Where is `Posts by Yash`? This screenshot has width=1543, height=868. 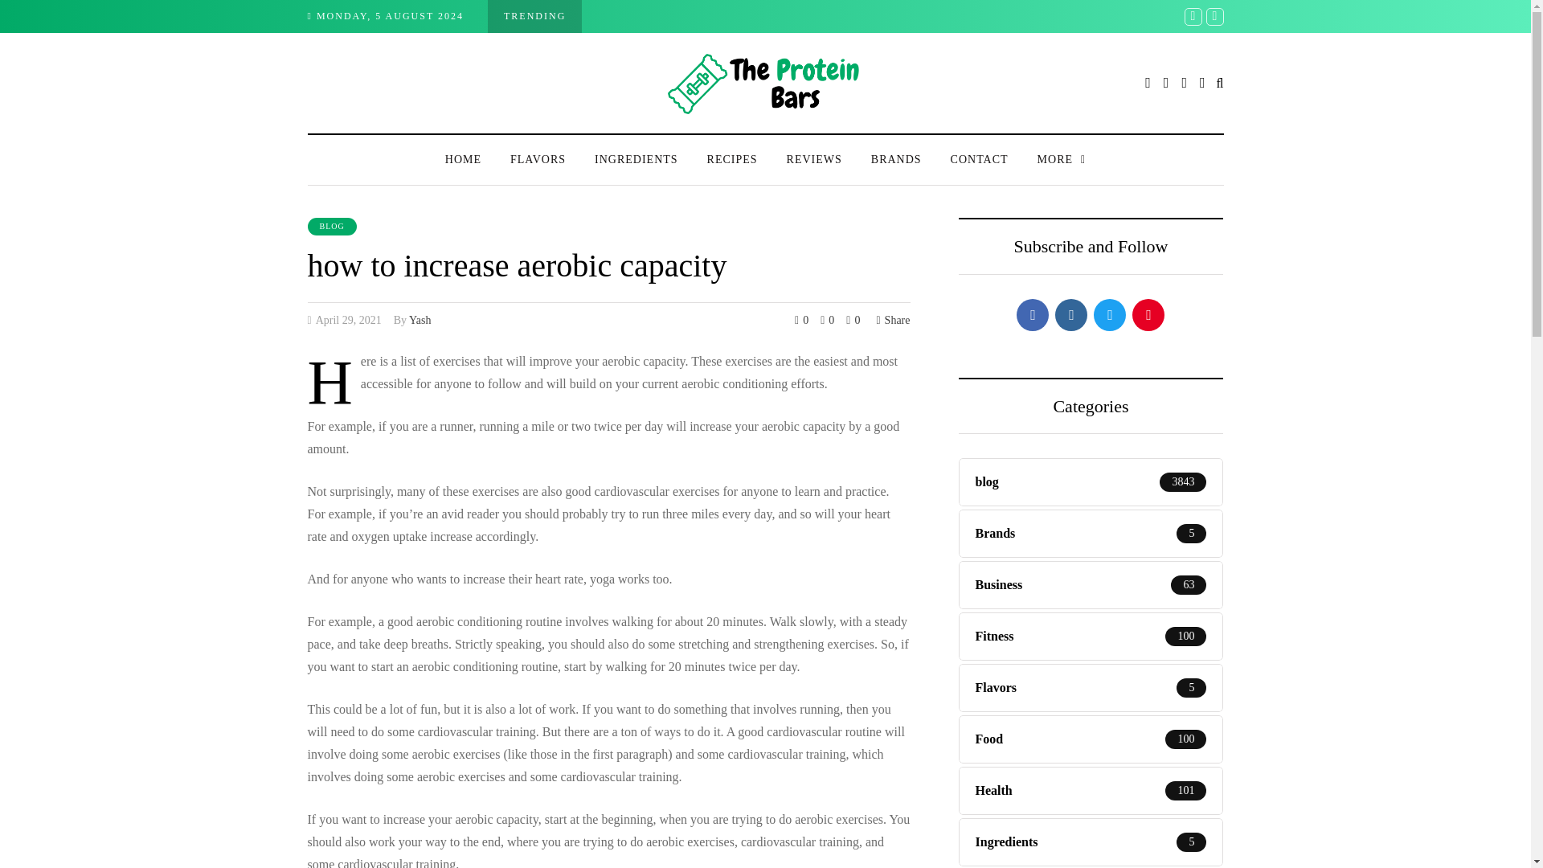 Posts by Yash is located at coordinates (420, 319).